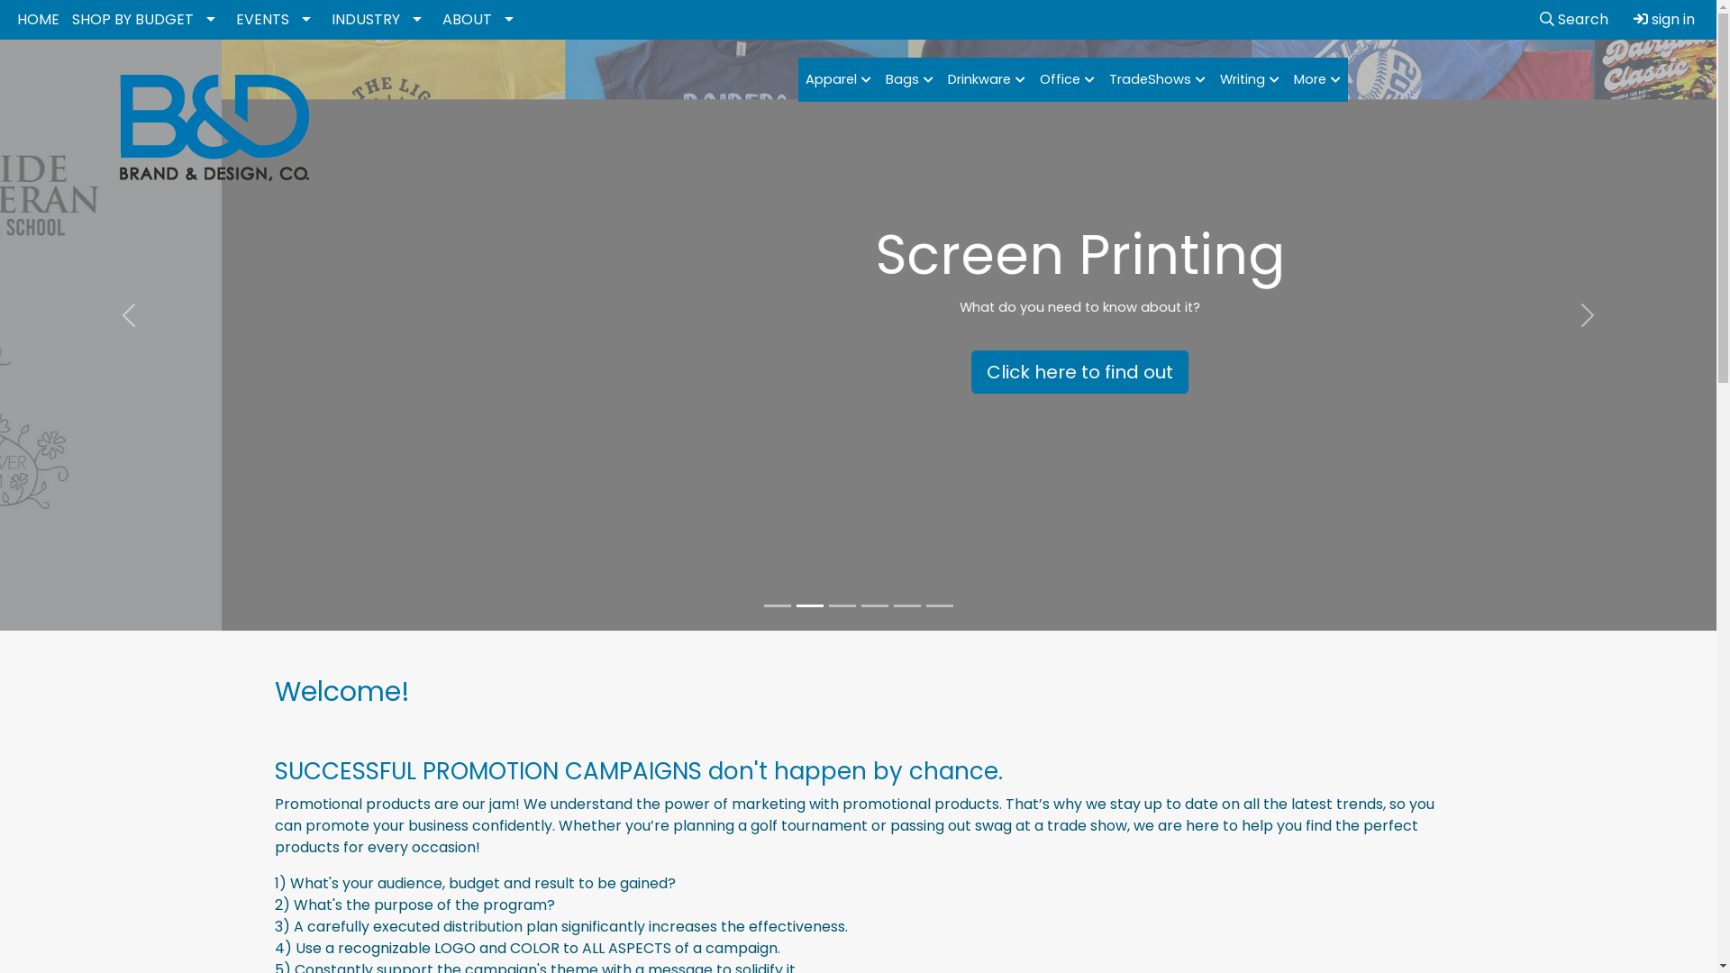 This screenshot has width=1730, height=973. Describe the element at coordinates (1588, 315) in the screenshot. I see `Next` at that location.